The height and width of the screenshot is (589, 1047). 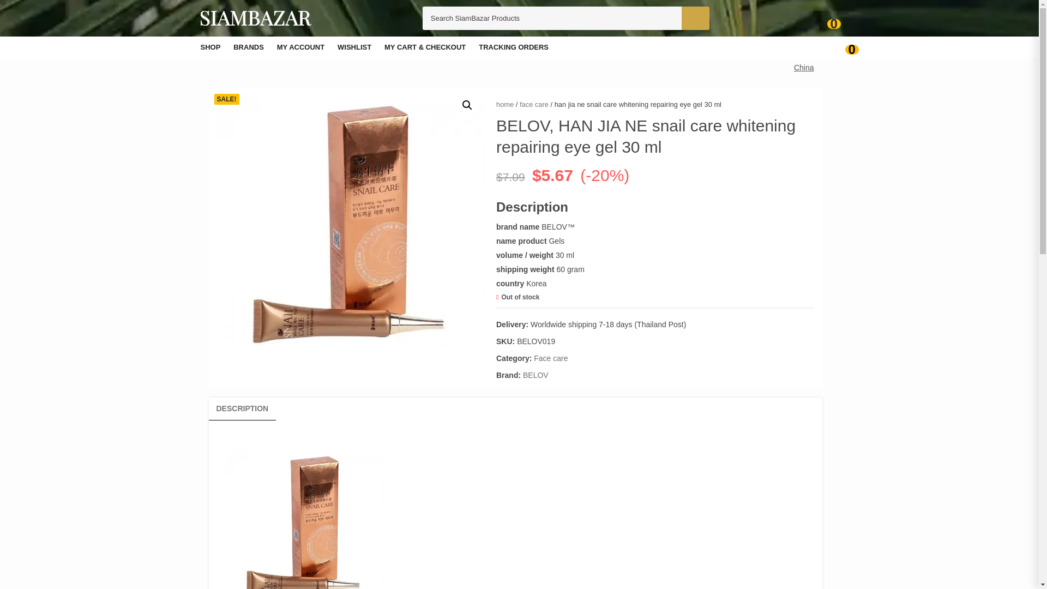 What do you see at coordinates (210, 47) in the screenshot?
I see `SHOP` at bounding box center [210, 47].